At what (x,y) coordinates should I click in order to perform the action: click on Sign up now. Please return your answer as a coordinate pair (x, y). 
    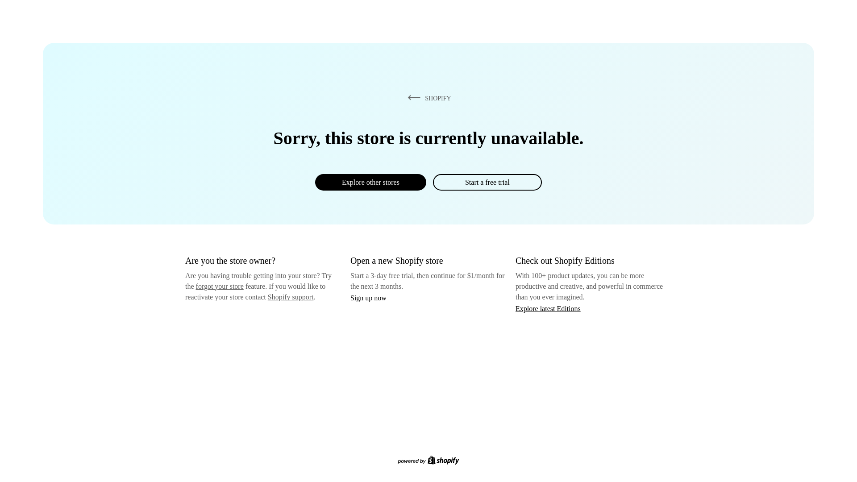
    Looking at the image, I should click on (368, 298).